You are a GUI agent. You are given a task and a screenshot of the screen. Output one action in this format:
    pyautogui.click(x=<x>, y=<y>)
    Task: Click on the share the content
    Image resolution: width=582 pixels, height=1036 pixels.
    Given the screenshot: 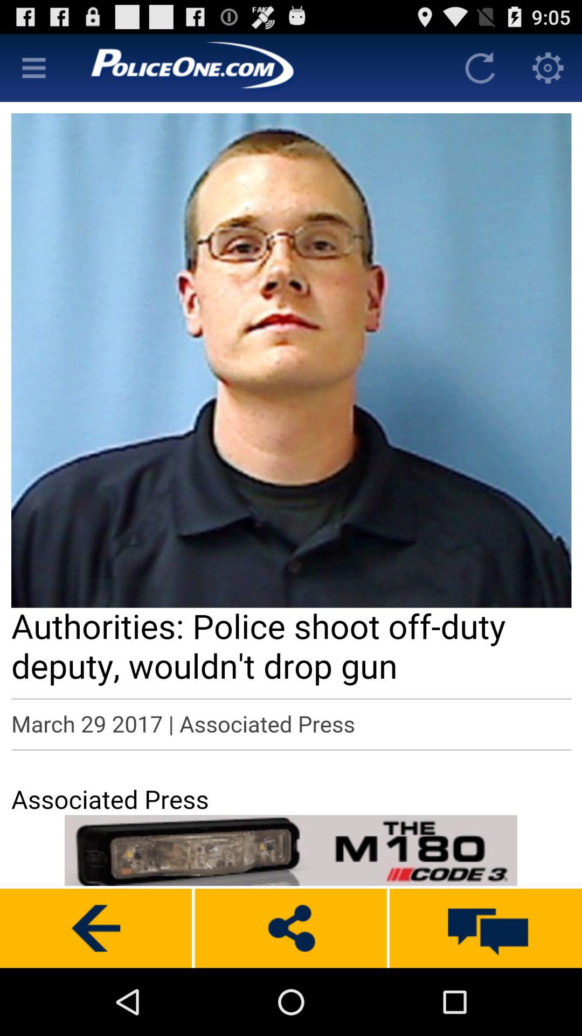 What is the action you would take?
    pyautogui.click(x=290, y=928)
    